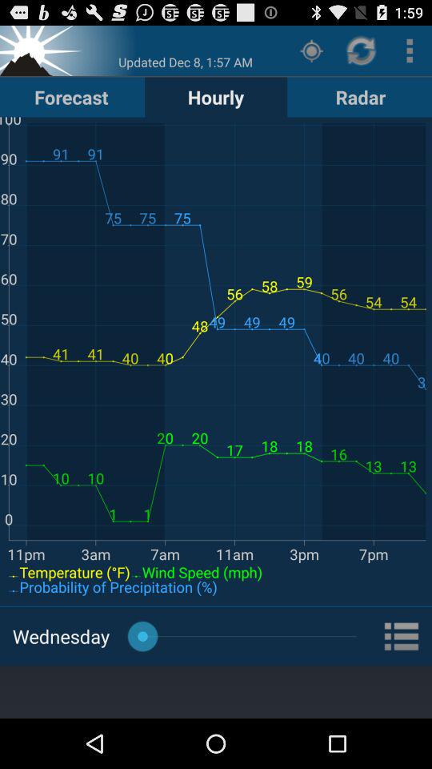 The width and height of the screenshot is (432, 769). What do you see at coordinates (42, 50) in the screenshot?
I see `sunsed` at bounding box center [42, 50].